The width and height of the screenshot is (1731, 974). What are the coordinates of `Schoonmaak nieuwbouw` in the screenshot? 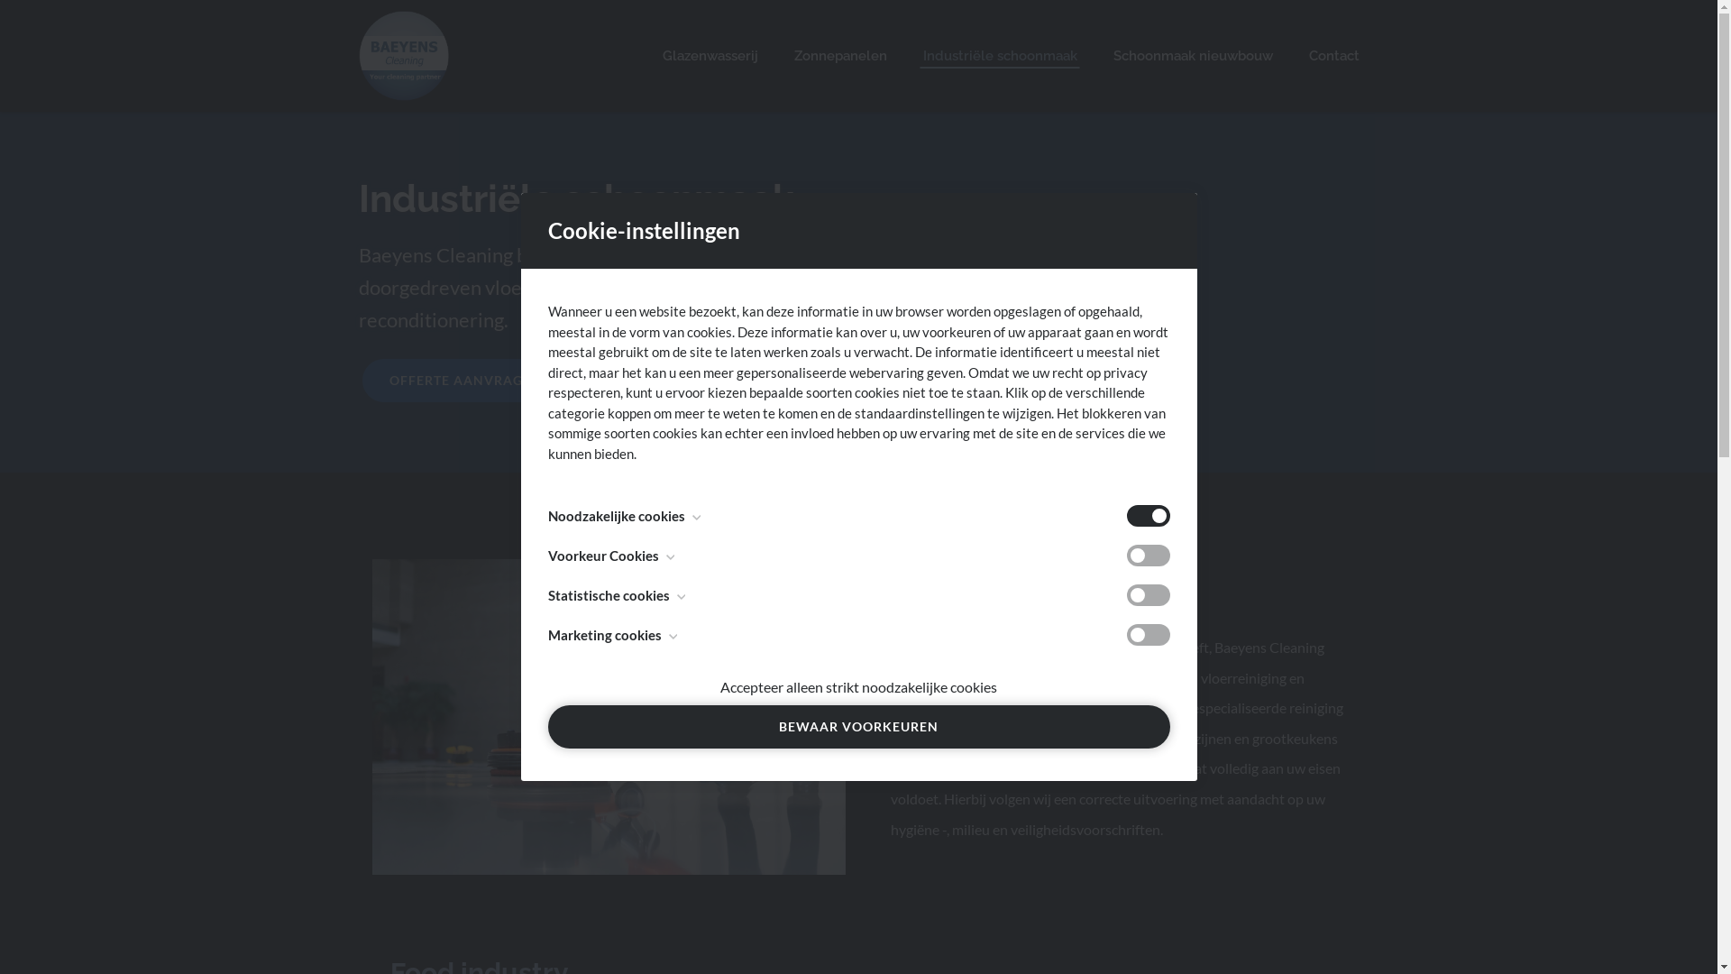 It's located at (1192, 56).